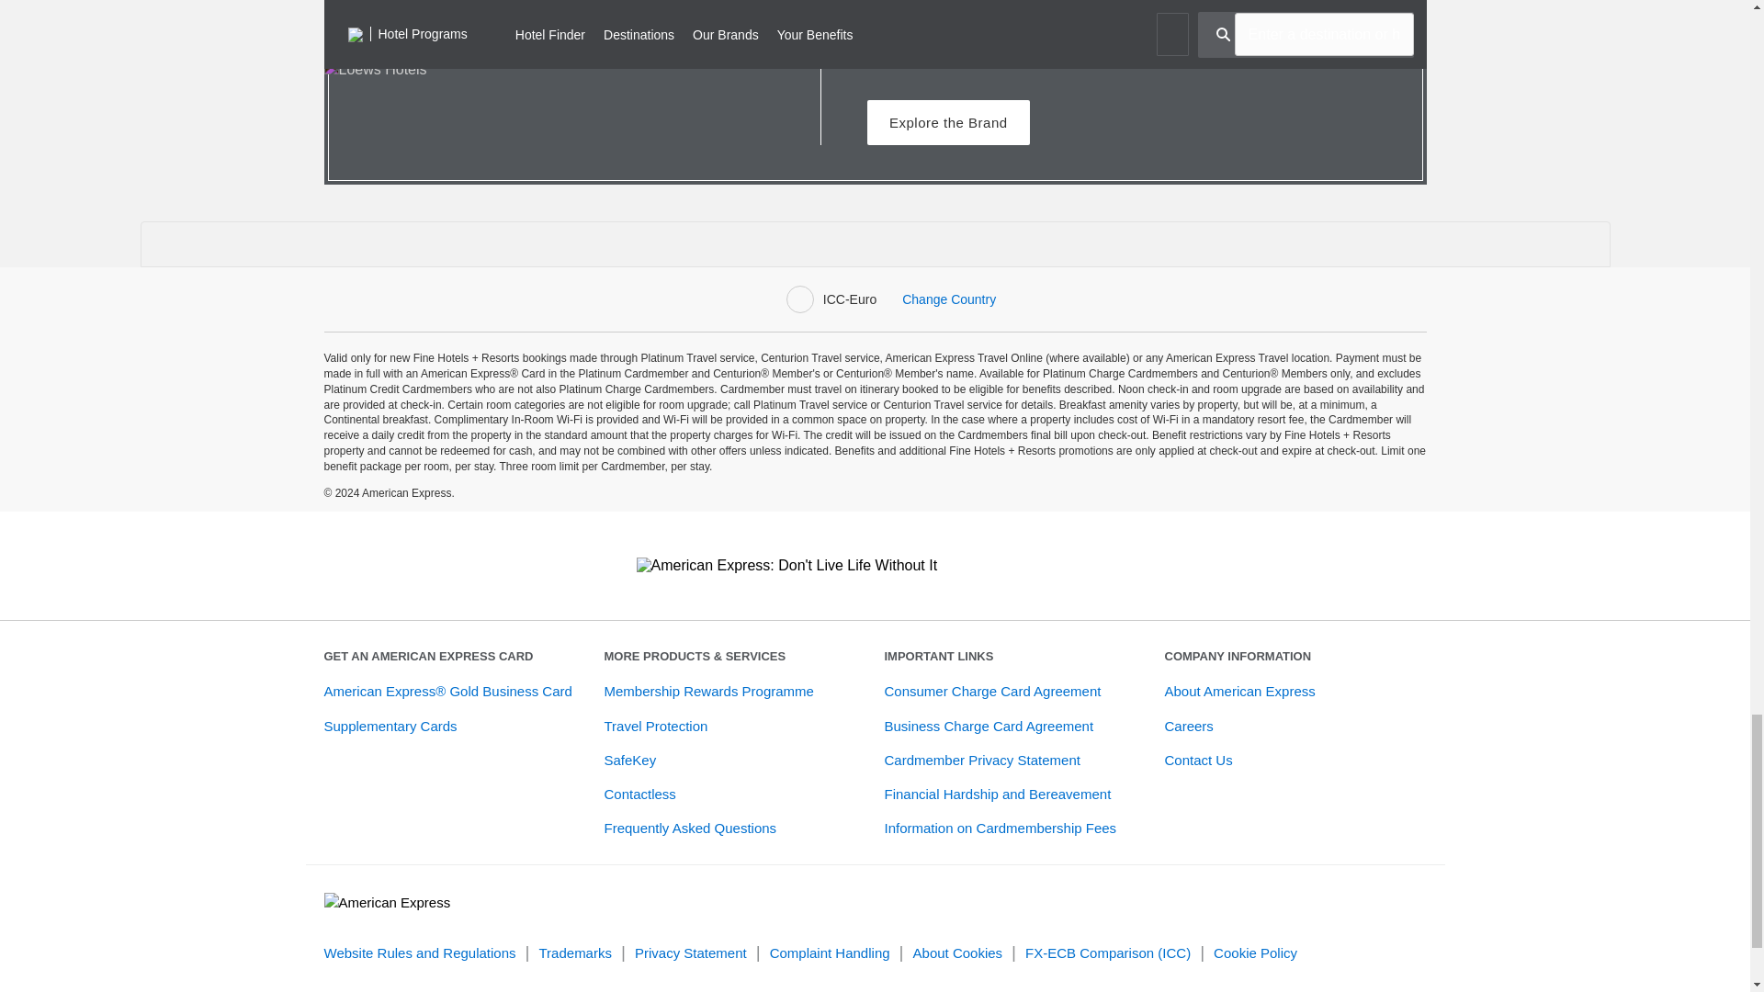 This screenshot has width=1764, height=992. I want to click on SafeKey, so click(630, 759).